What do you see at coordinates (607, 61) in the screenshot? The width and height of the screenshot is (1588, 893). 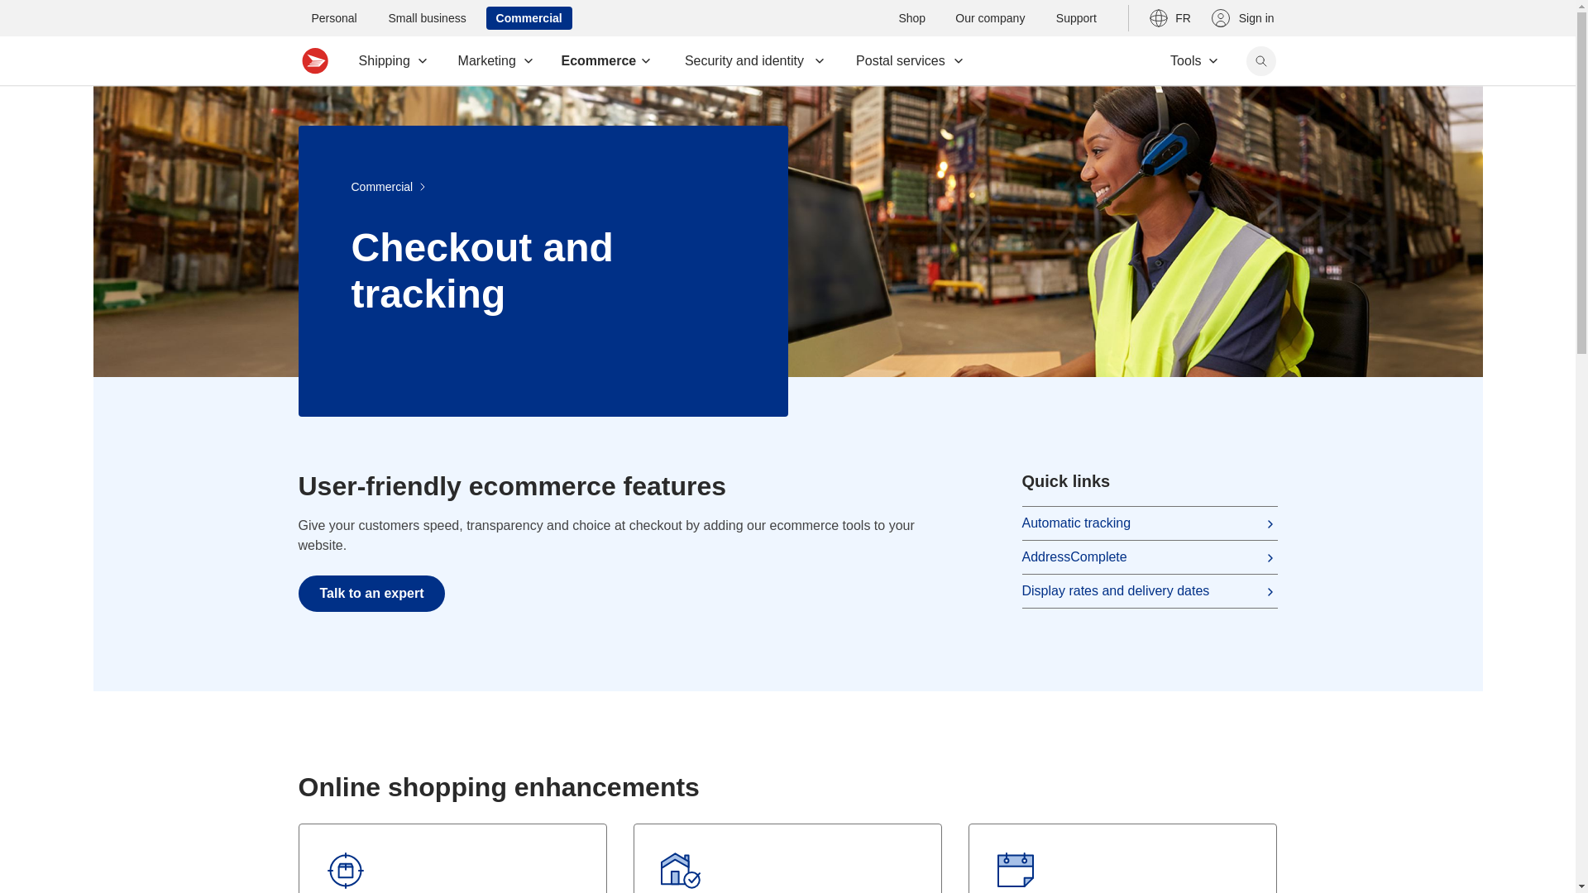 I see `Ecommerce` at bounding box center [607, 61].